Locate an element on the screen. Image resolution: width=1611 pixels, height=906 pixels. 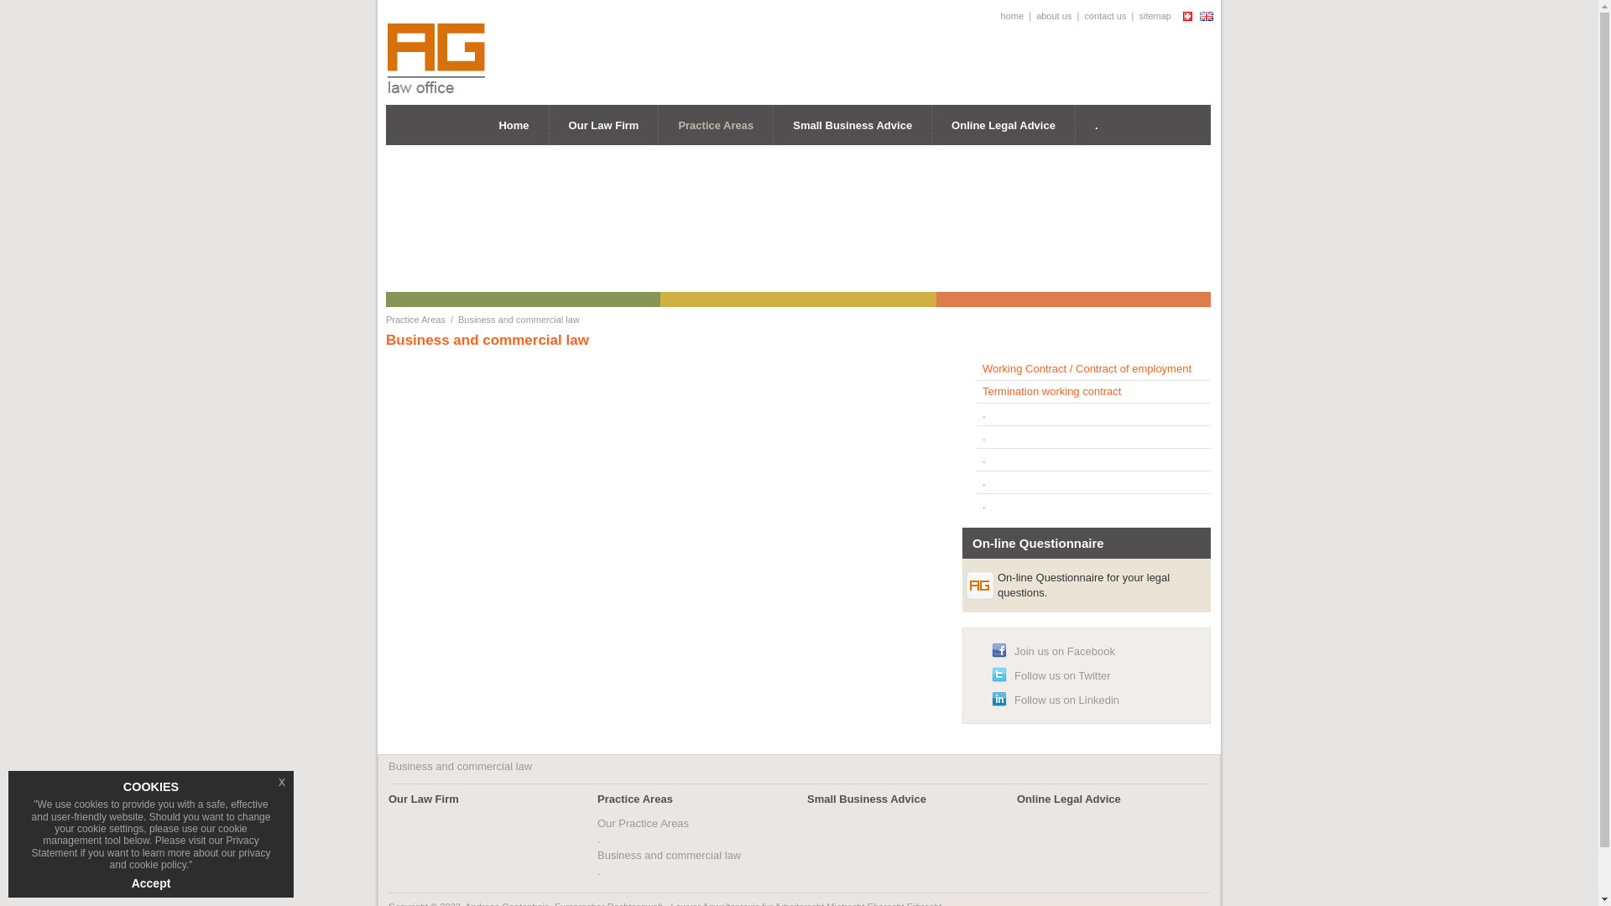
On-line Questionnaire for your legal questions. is located at coordinates (1084, 586).